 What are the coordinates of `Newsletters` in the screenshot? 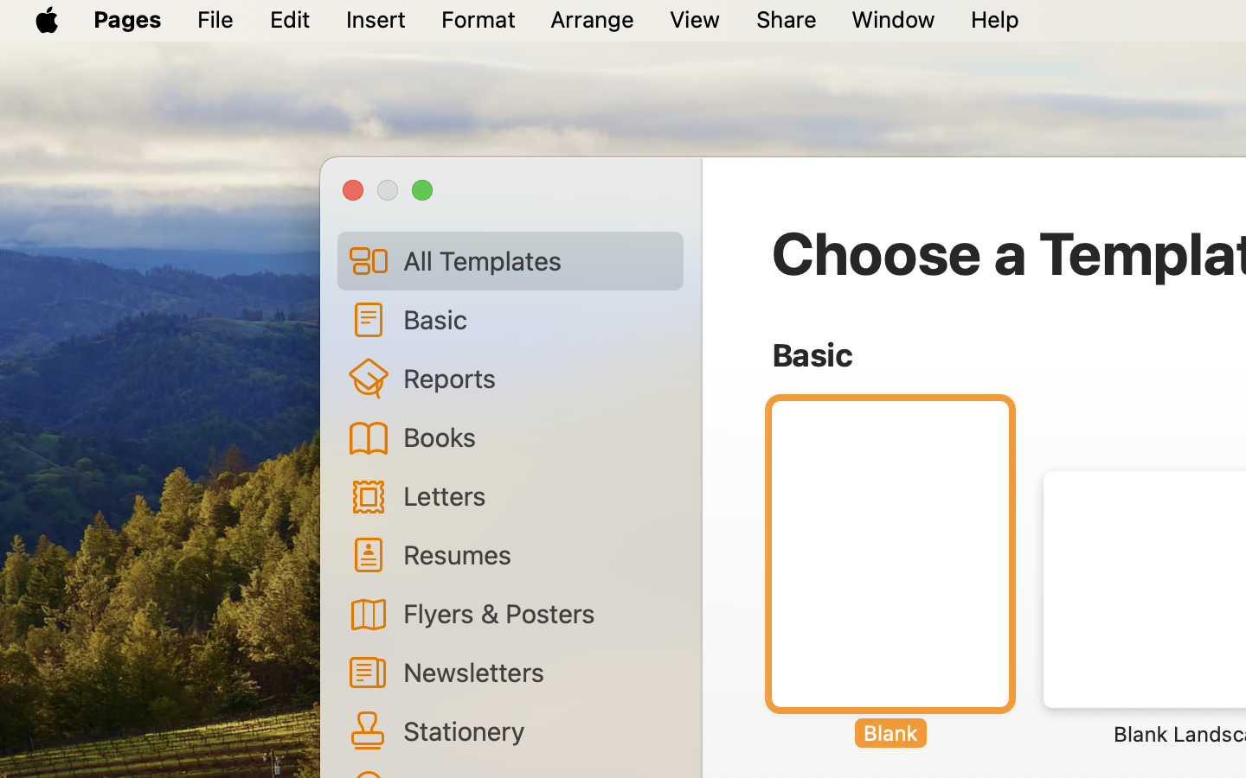 It's located at (536, 672).